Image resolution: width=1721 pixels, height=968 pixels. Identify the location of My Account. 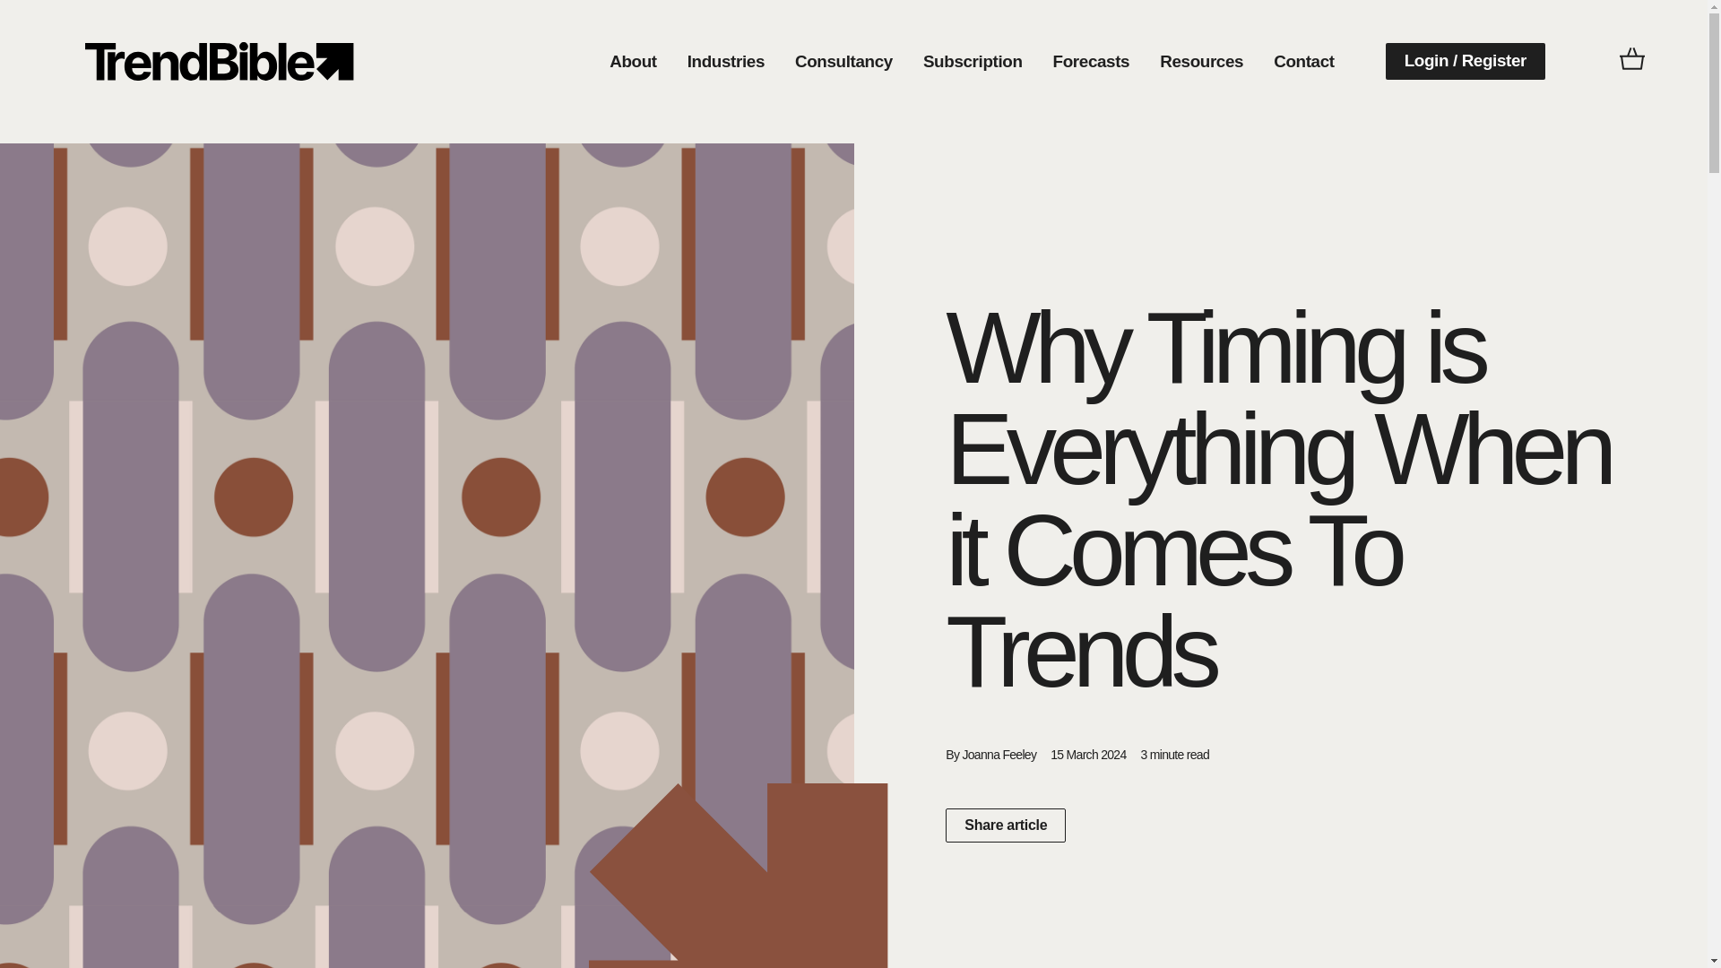
(219, 61).